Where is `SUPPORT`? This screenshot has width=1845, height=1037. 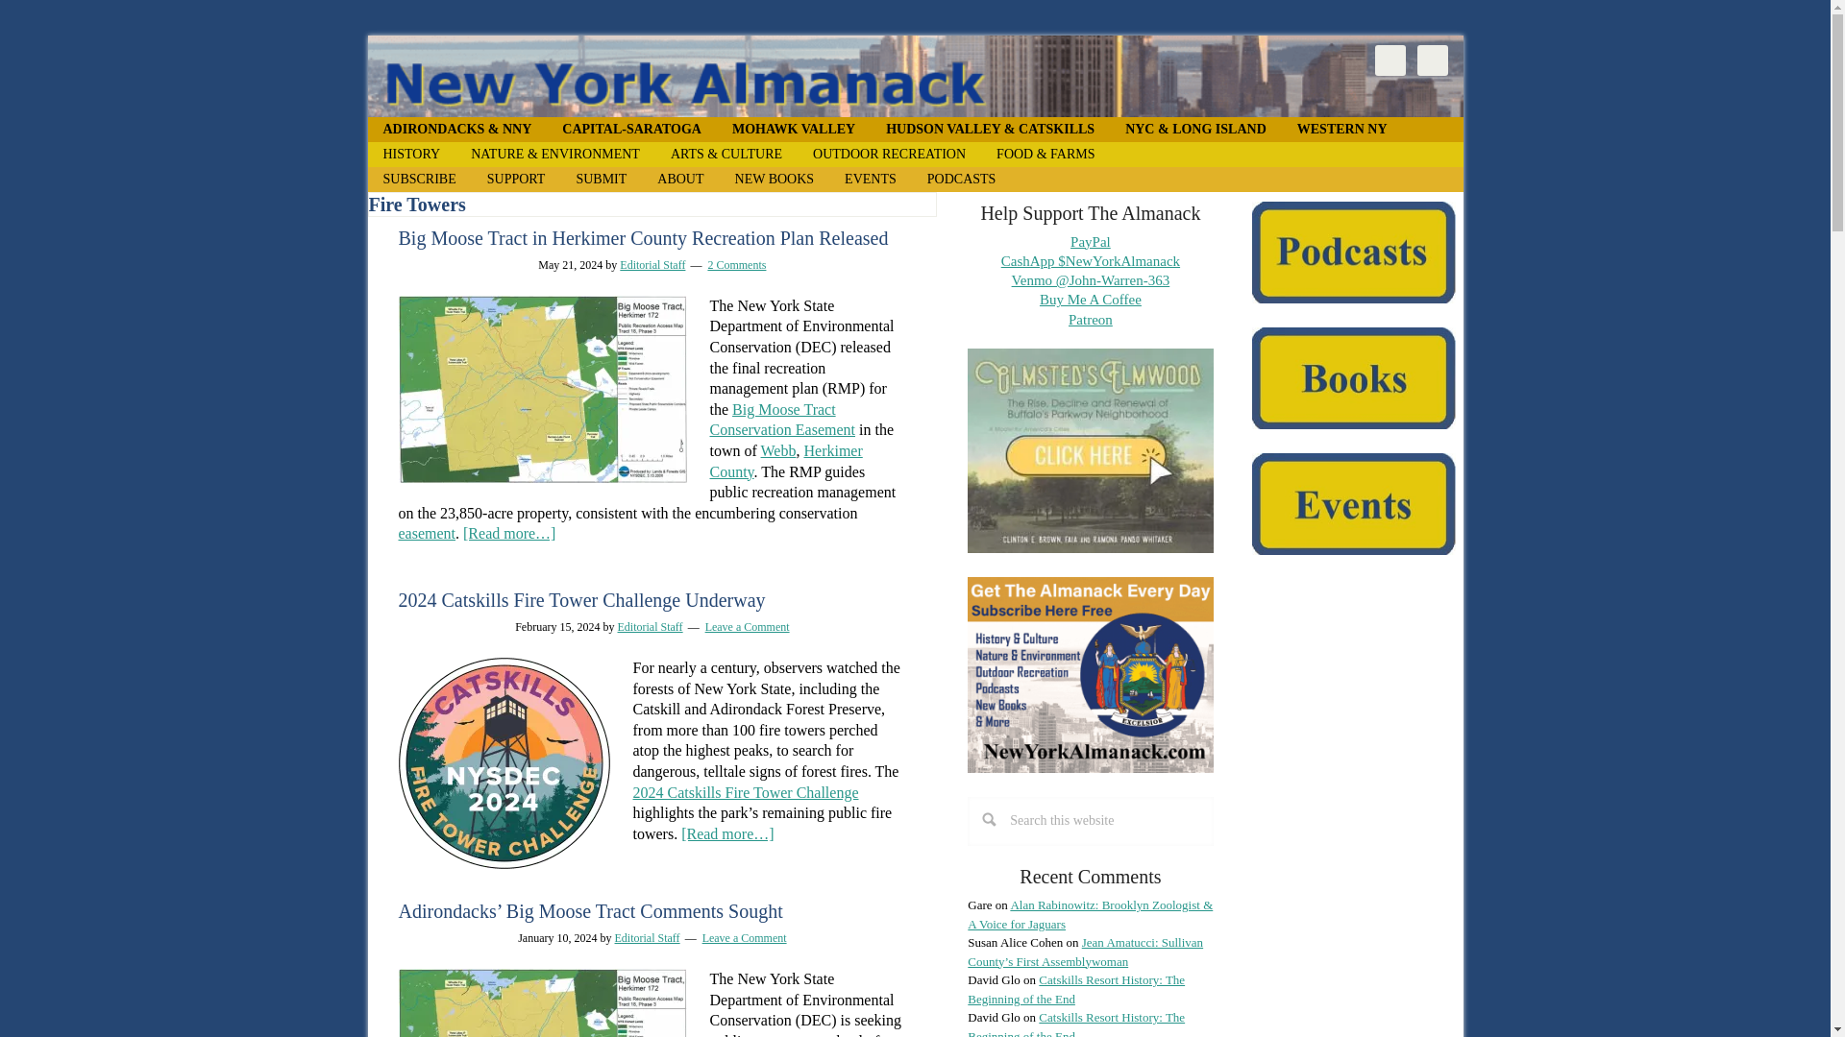 SUPPORT is located at coordinates (516, 179).